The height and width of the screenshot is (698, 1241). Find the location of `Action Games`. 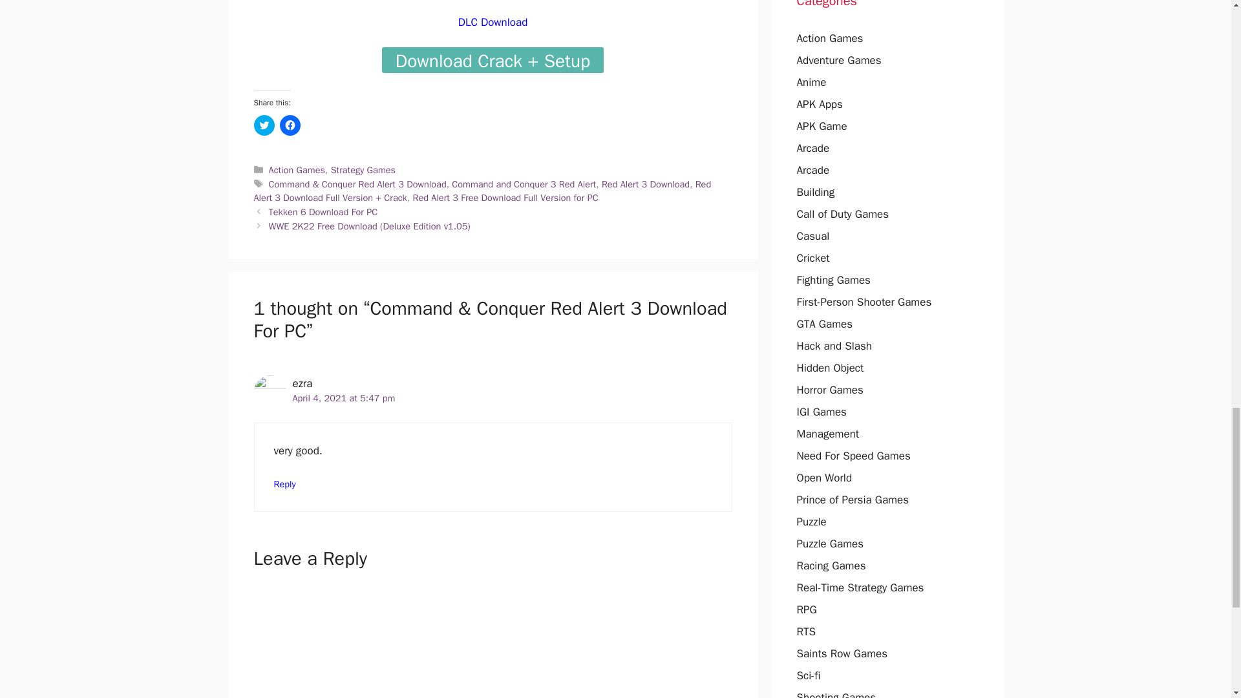

Action Games is located at coordinates (297, 169).